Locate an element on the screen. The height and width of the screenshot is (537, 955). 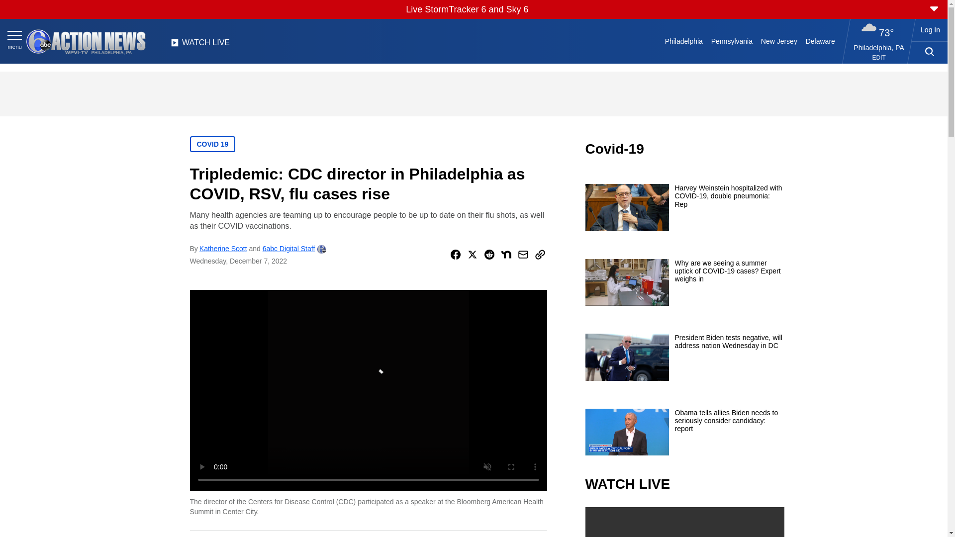
Philadelphia is located at coordinates (683, 41).